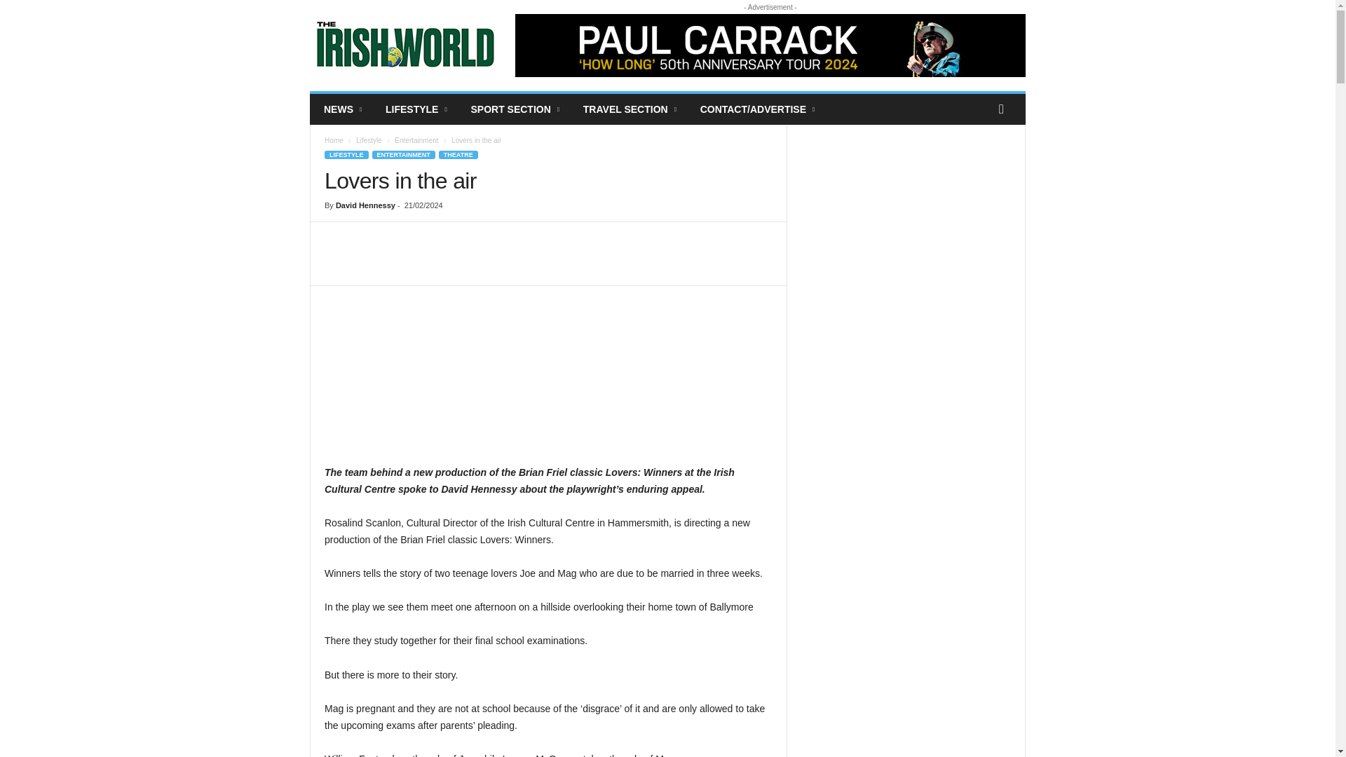 The height and width of the screenshot is (757, 1346). I want to click on View all posts in Lifestyle, so click(369, 140).